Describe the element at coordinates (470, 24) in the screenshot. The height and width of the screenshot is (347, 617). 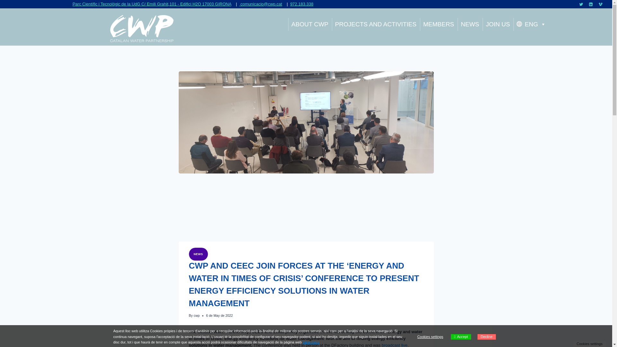
I see `NEWS` at that location.